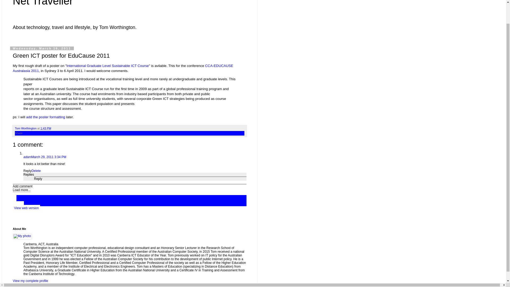 The height and width of the screenshot is (287, 510). What do you see at coordinates (49, 157) in the screenshot?
I see `March 29, 2011 3:34 PM` at bounding box center [49, 157].